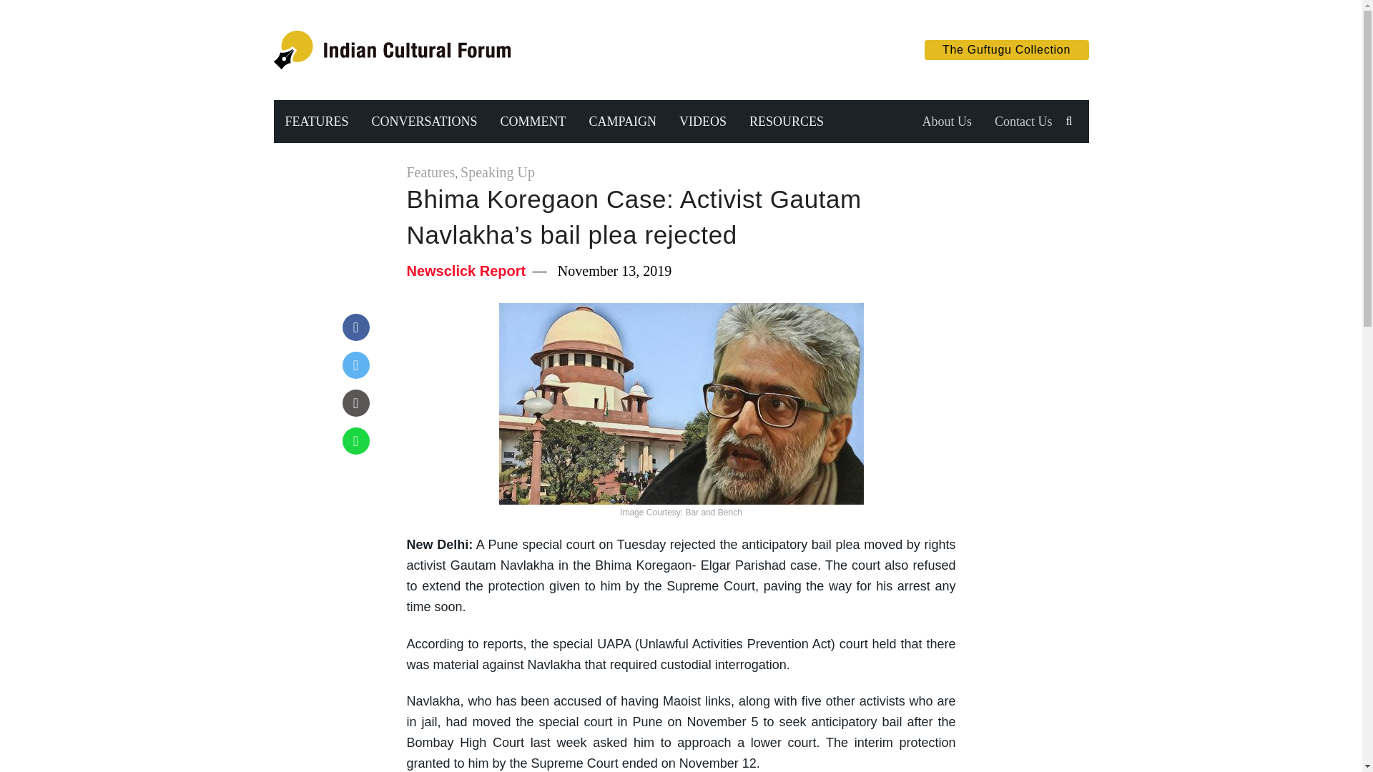  Describe the element at coordinates (424, 122) in the screenshot. I see `CONVERSATIONS` at that location.